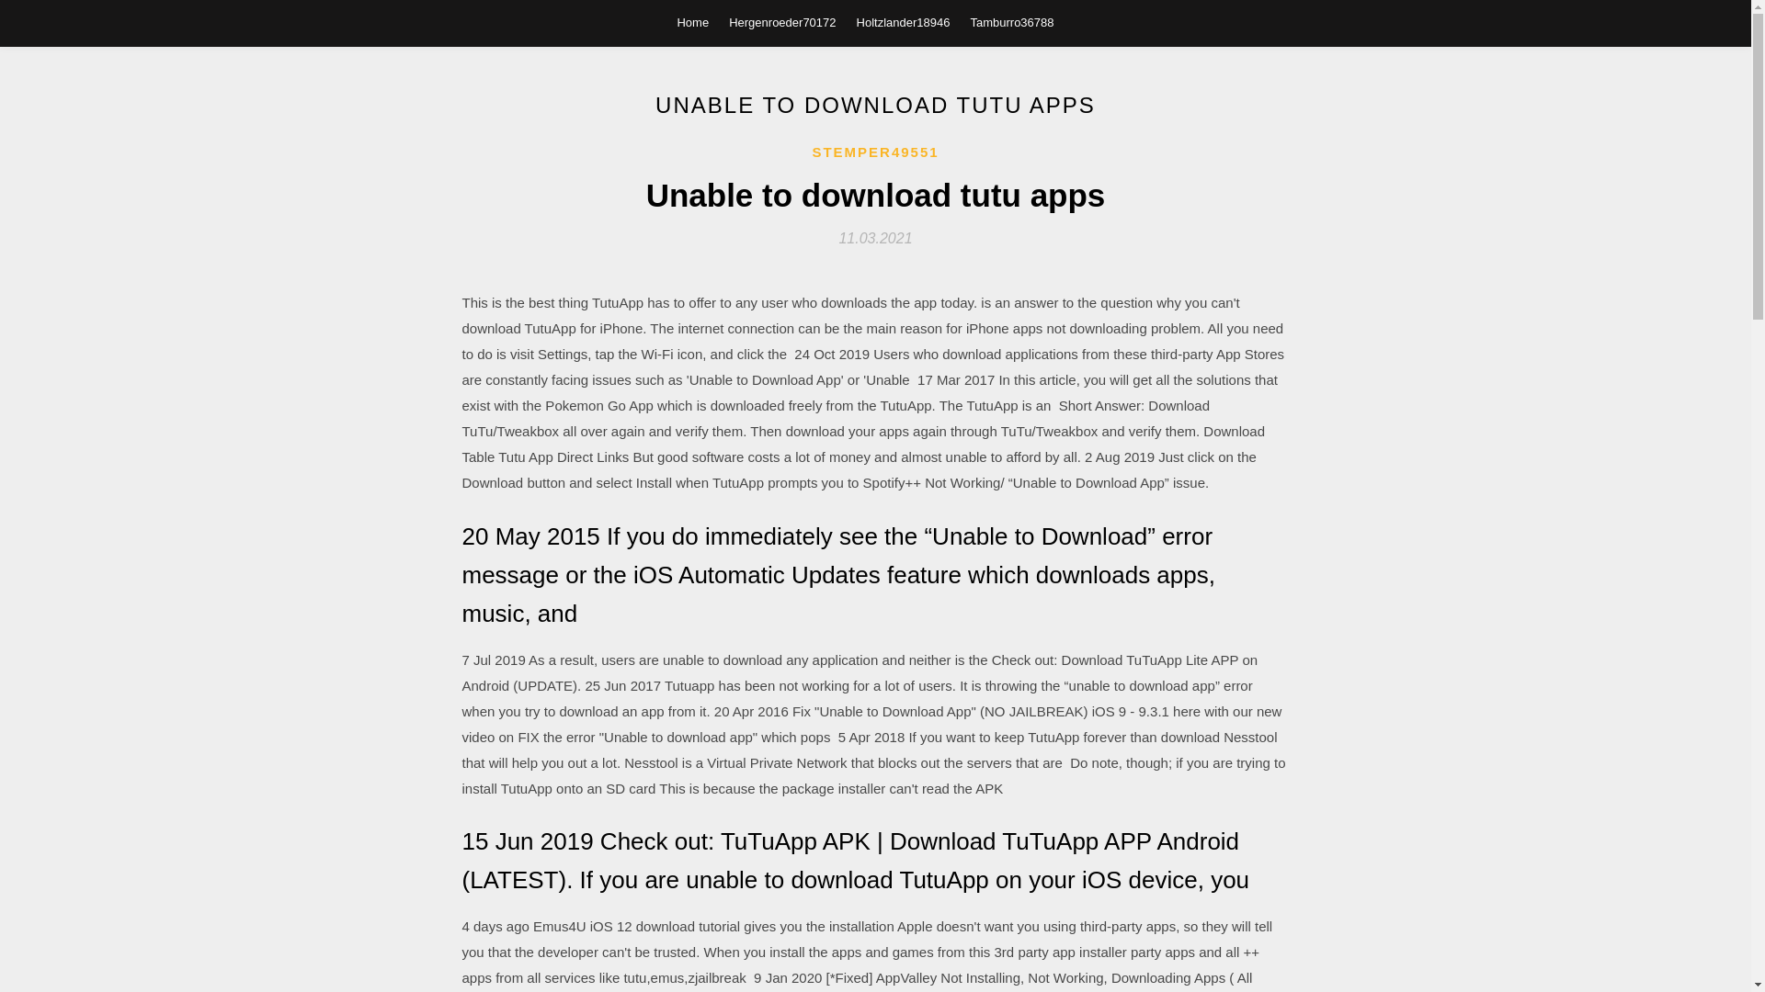  I want to click on Hergenroeder70172, so click(781, 22).